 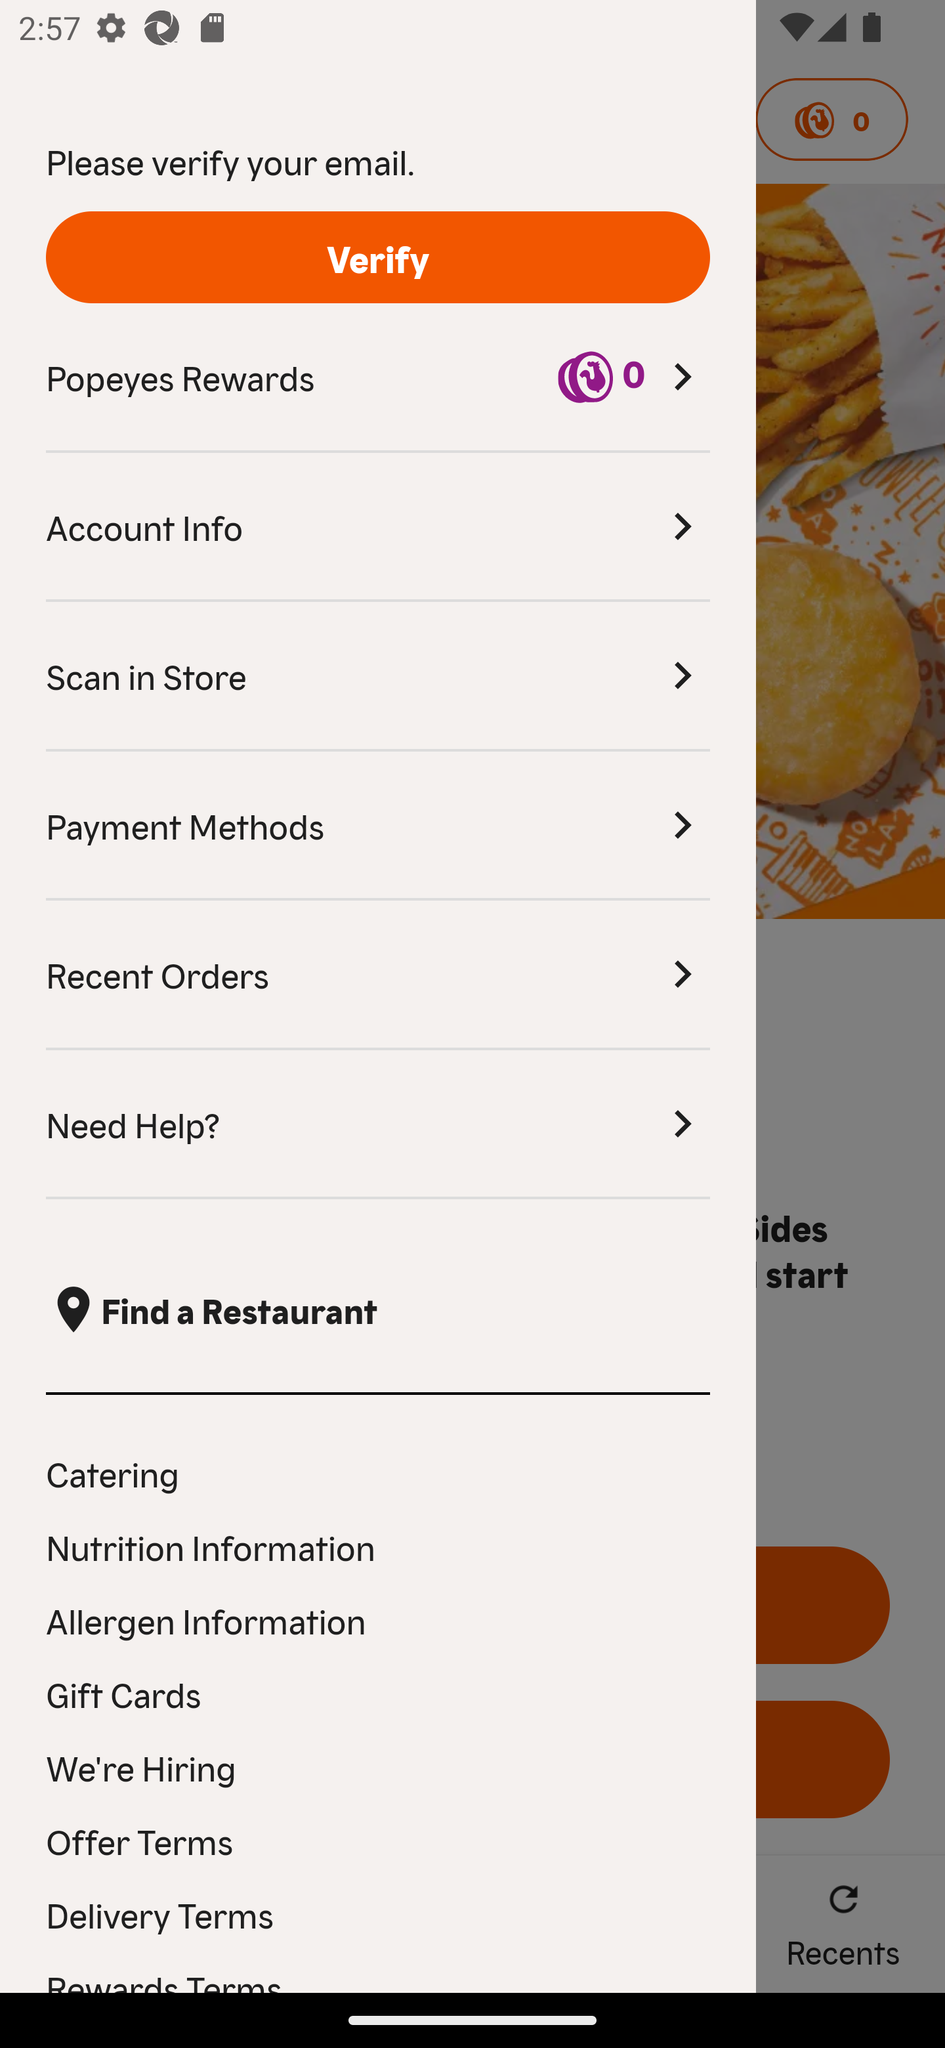 I want to click on Gift Cards, so click(x=378, y=1694).